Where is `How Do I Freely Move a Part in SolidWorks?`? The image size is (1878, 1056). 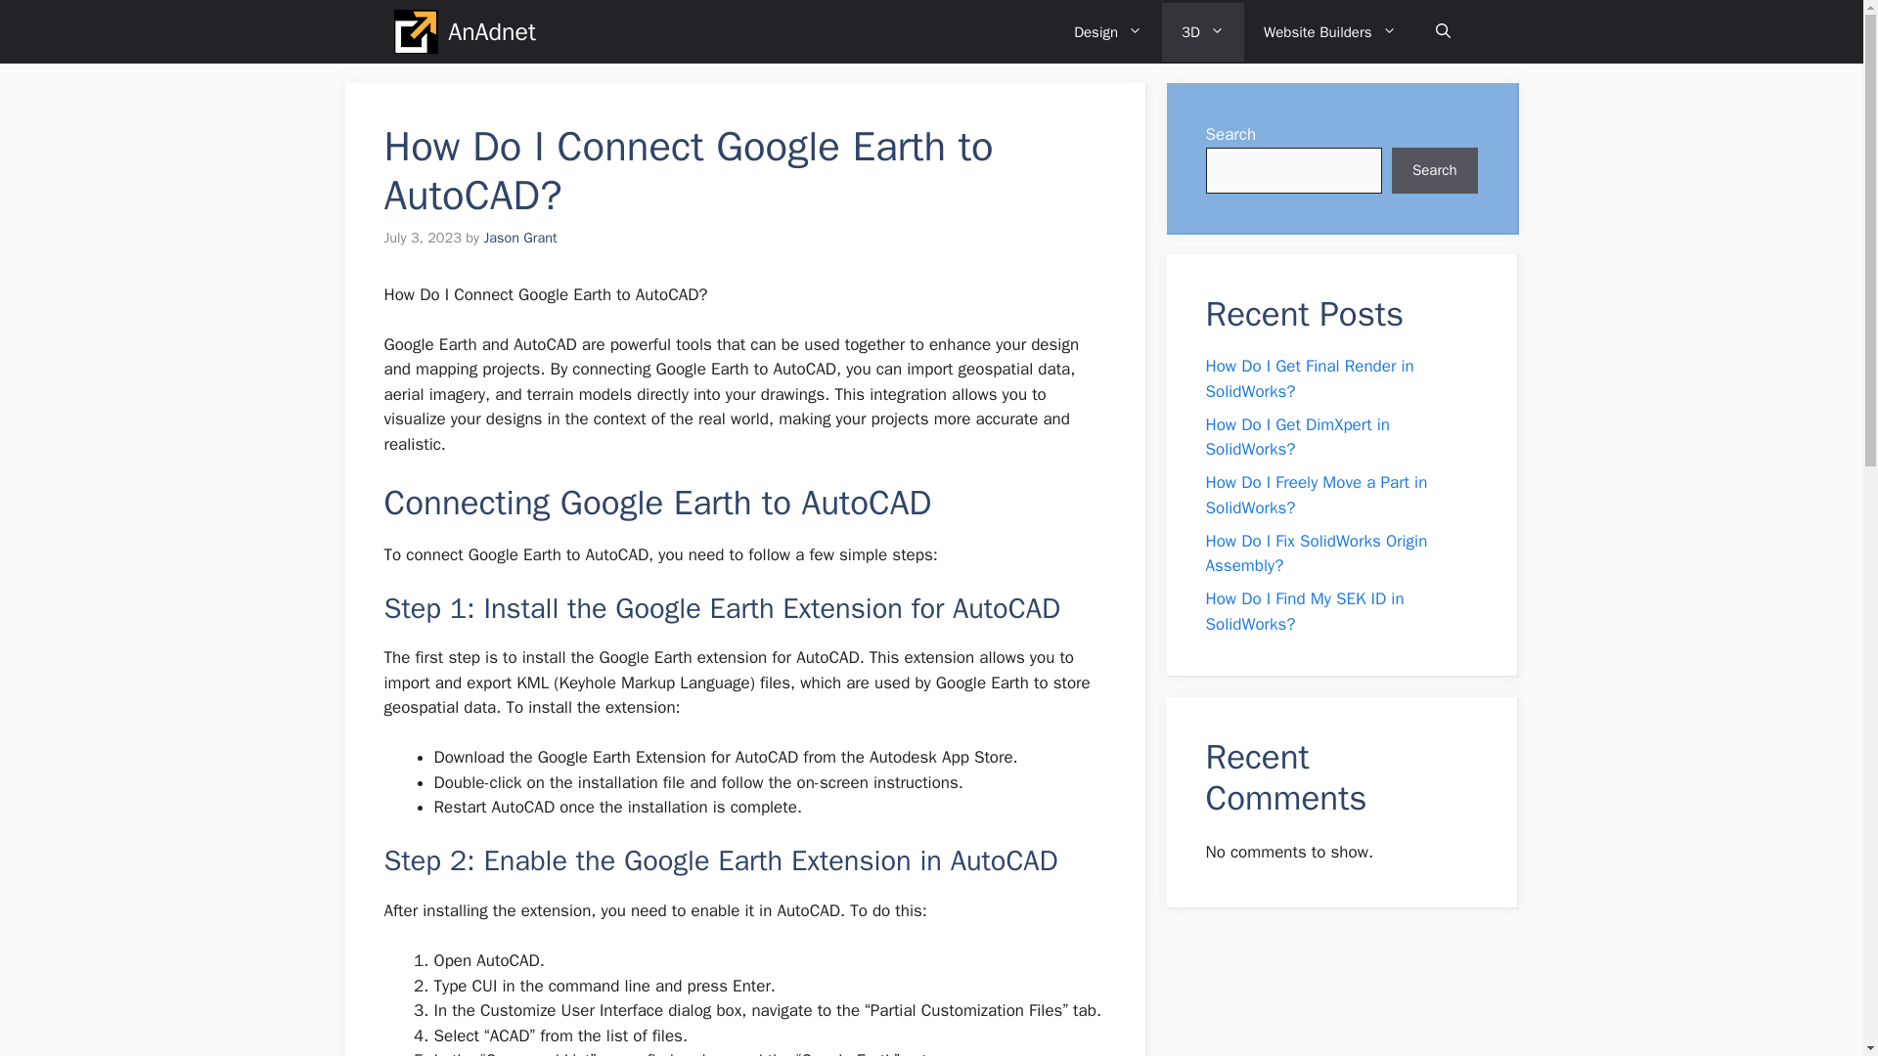 How Do I Freely Move a Part in SolidWorks? is located at coordinates (1317, 495).